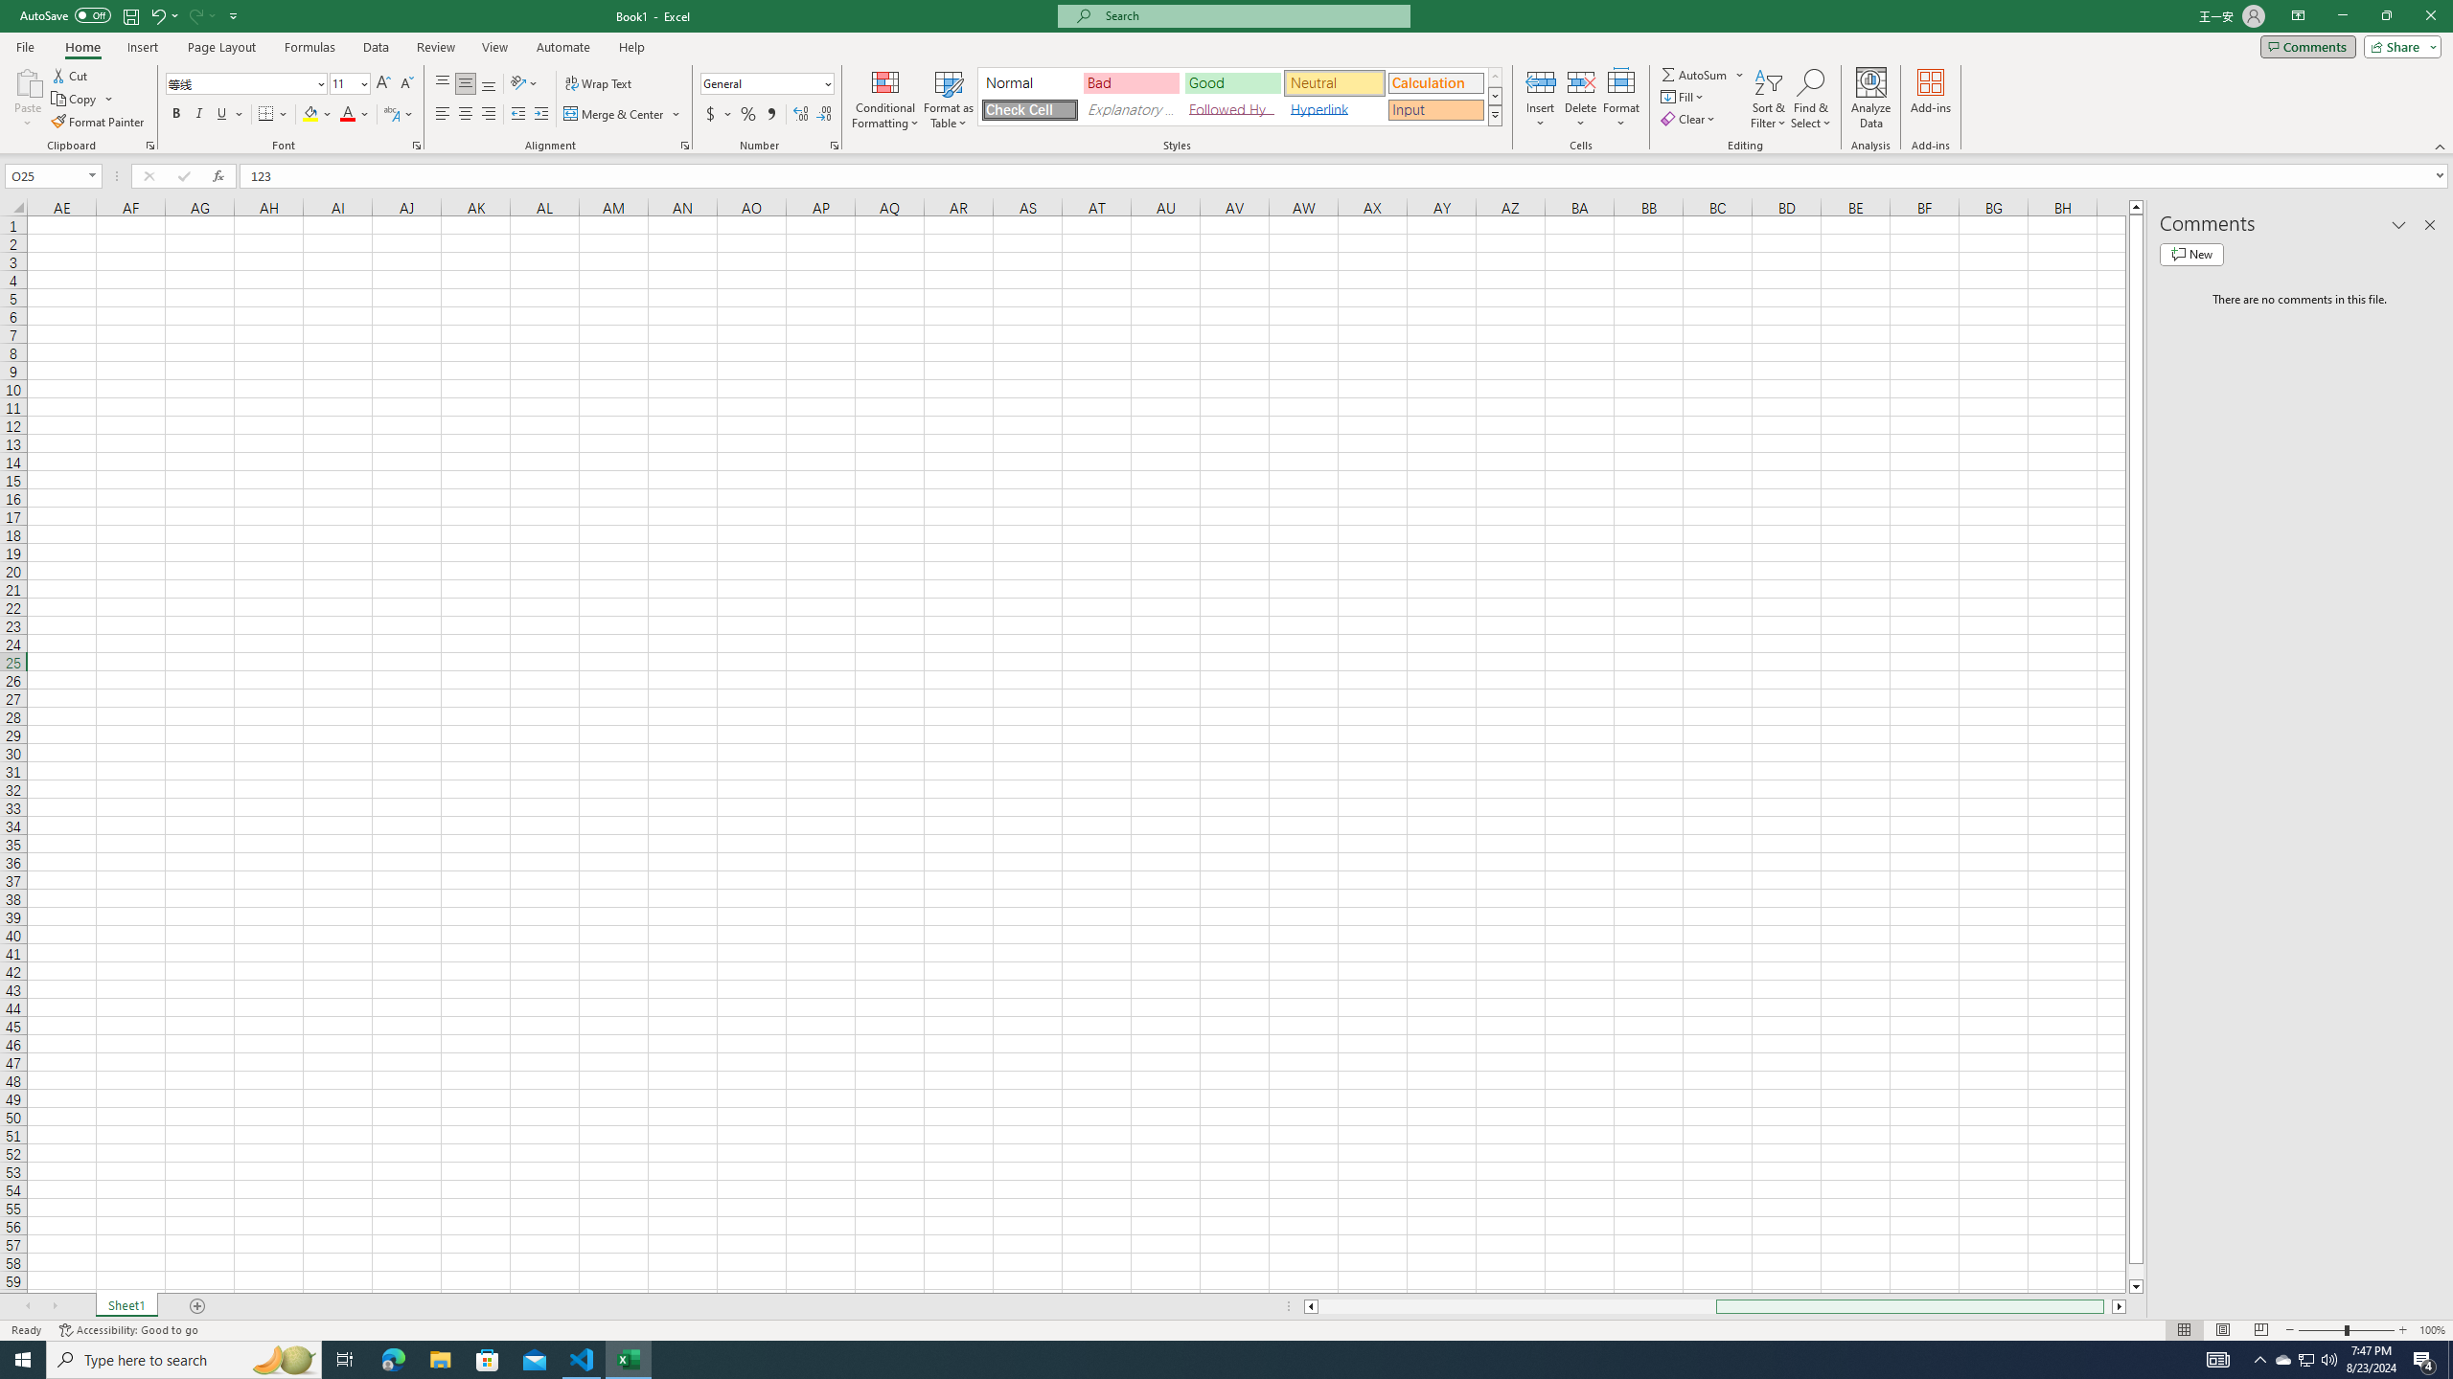 Image resolution: width=2453 pixels, height=1379 pixels. I want to click on Input, so click(1435, 109).